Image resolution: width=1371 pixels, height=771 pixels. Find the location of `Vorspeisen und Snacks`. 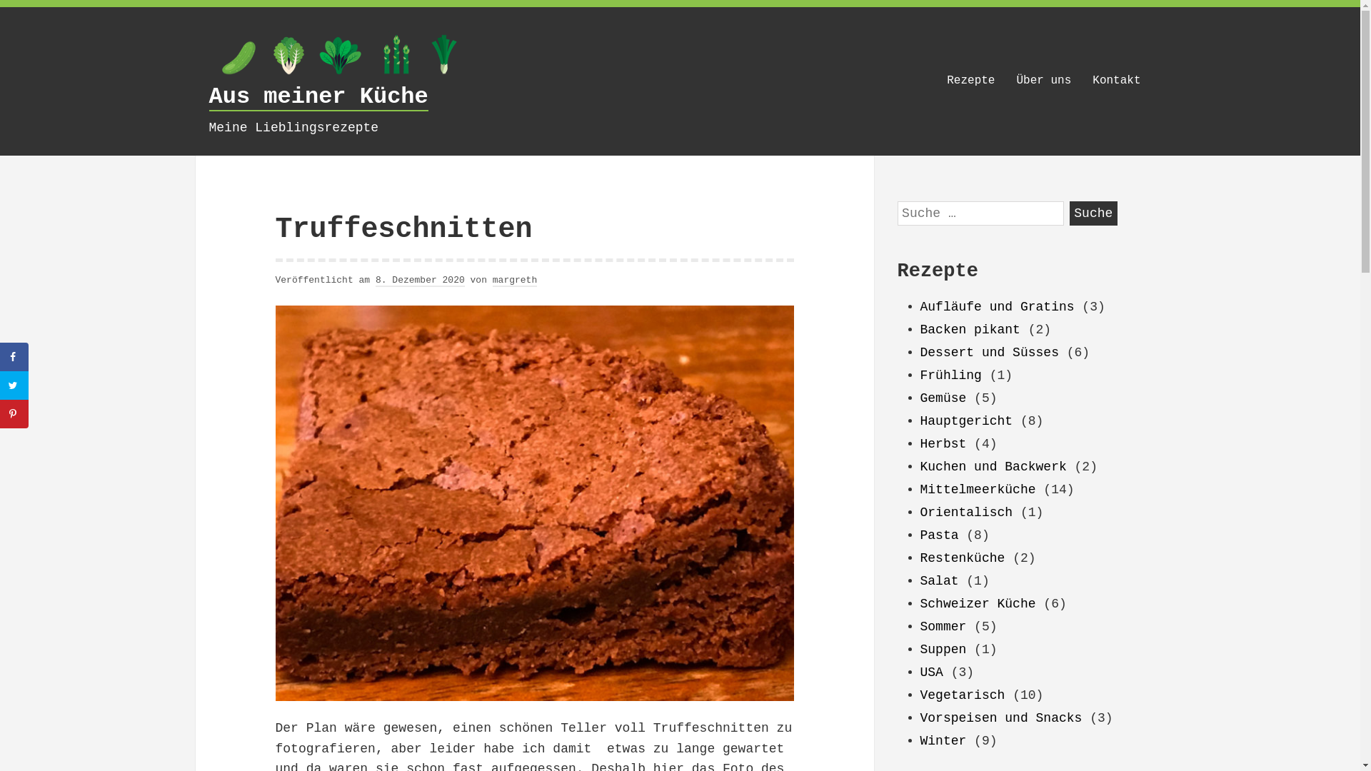

Vorspeisen und Snacks is located at coordinates (1001, 718).